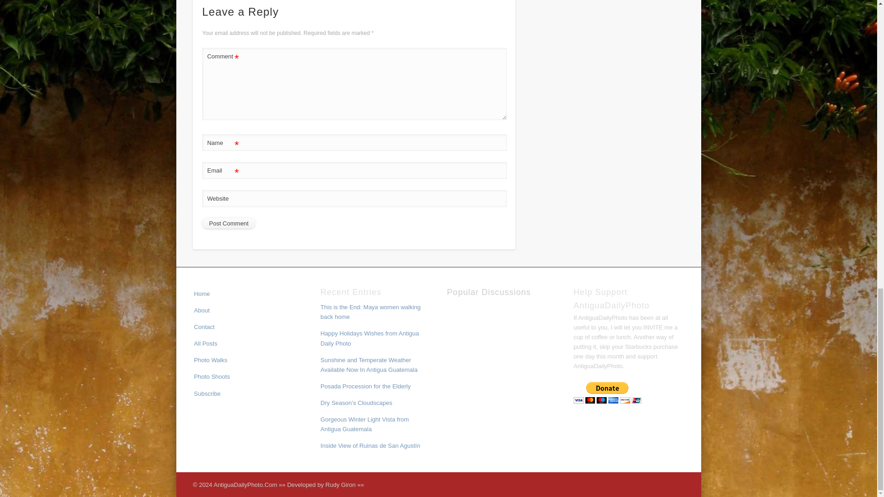 Image resolution: width=884 pixels, height=497 pixels. I want to click on Home, so click(202, 294).